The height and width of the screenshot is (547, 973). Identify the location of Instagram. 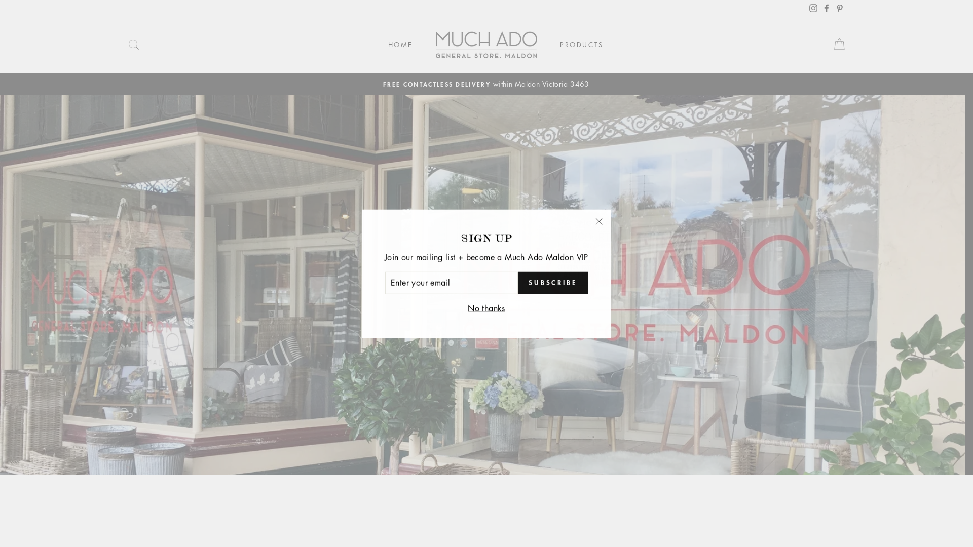
(809, 8).